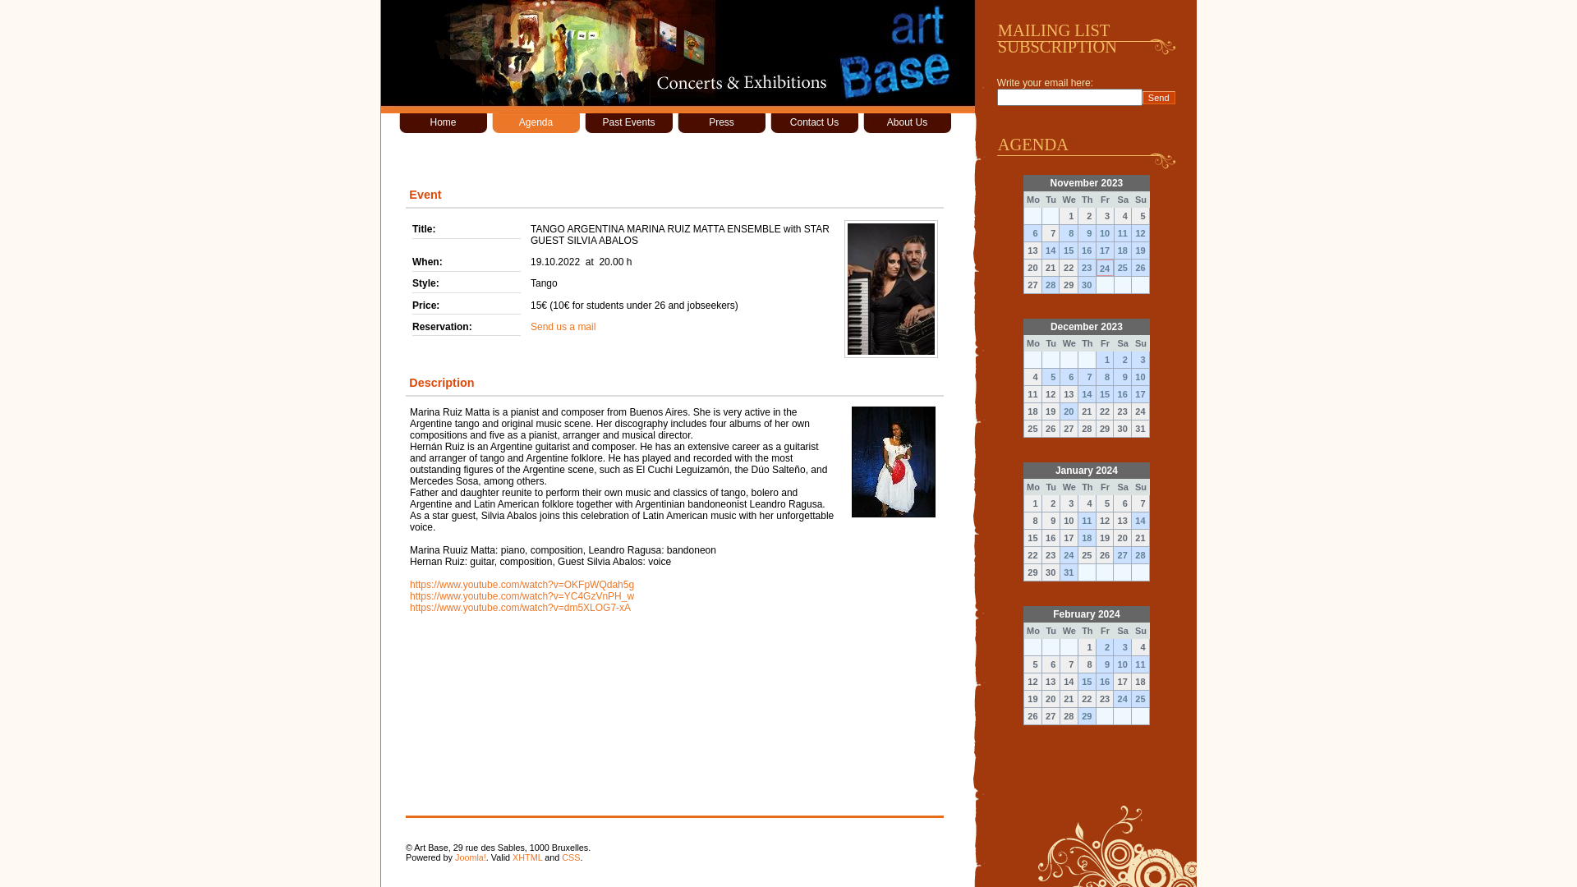 The image size is (1577, 887). Describe the element at coordinates (1069, 411) in the screenshot. I see `20` at that location.